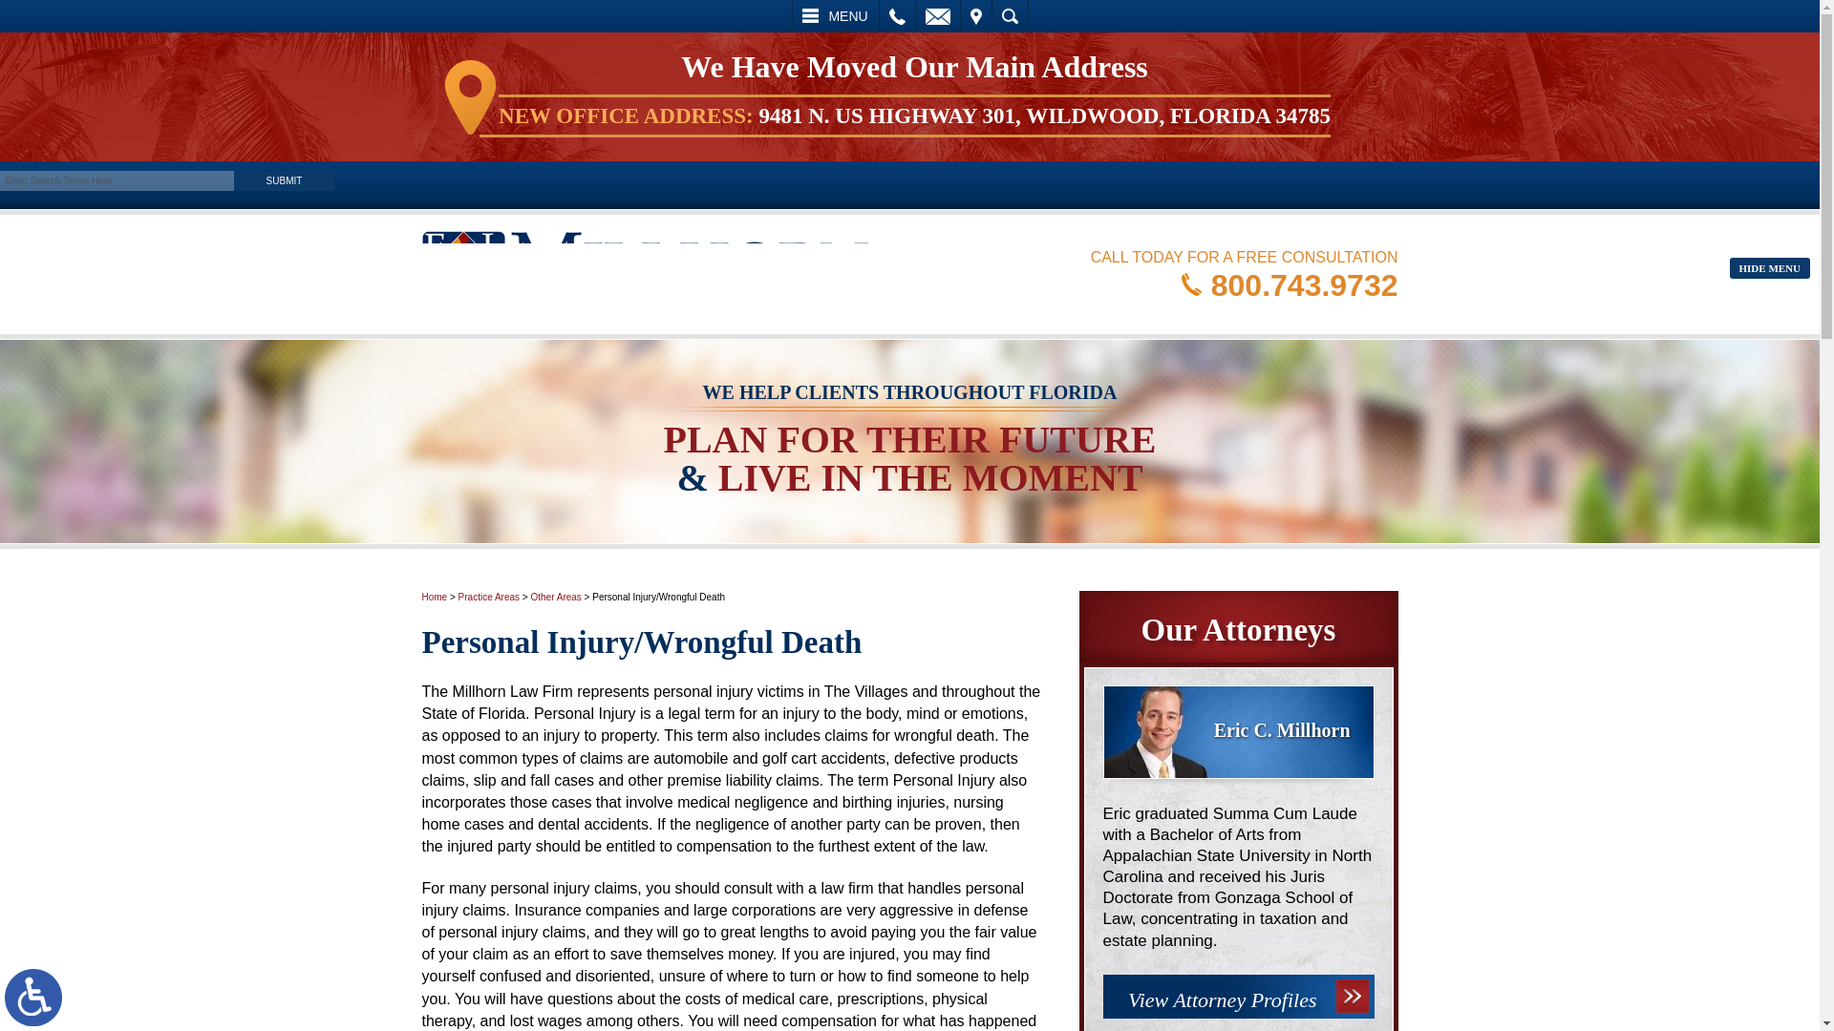 The image size is (1834, 1031). What do you see at coordinates (995, 223) in the screenshot?
I see `SEMINARS` at bounding box center [995, 223].